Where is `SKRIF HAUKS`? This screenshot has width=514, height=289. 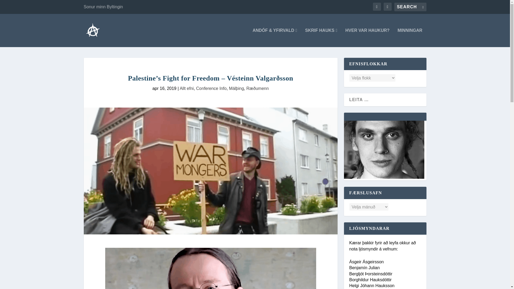 SKRIF HAUKS is located at coordinates (321, 37).